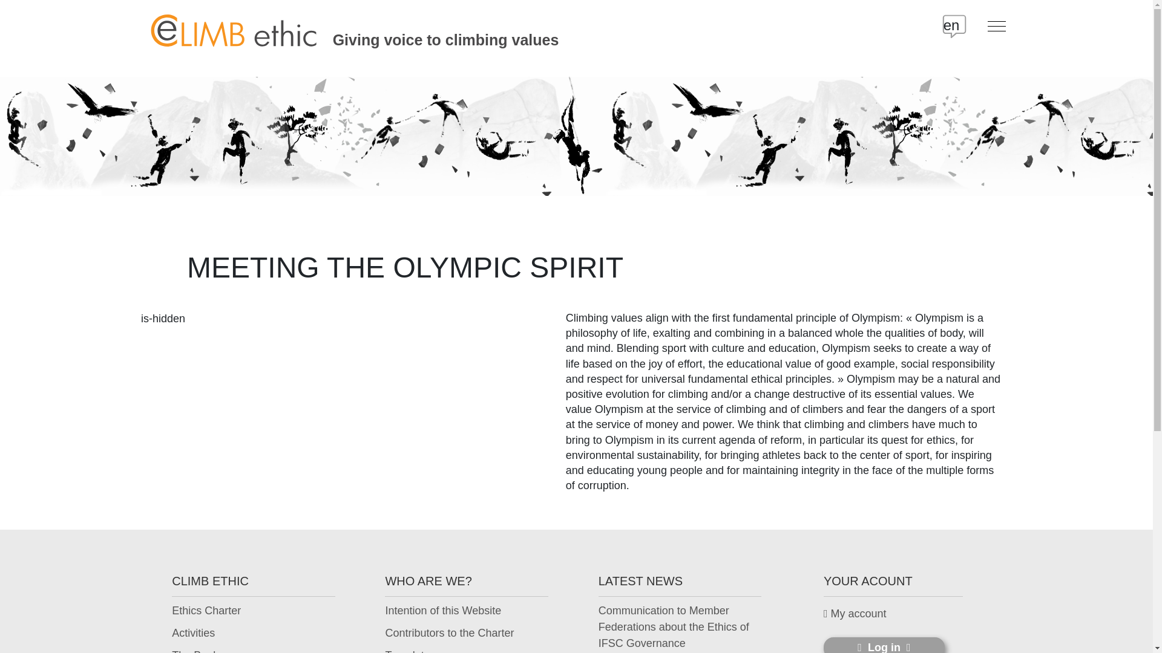  What do you see at coordinates (442, 611) in the screenshot?
I see `Intention of this Website` at bounding box center [442, 611].